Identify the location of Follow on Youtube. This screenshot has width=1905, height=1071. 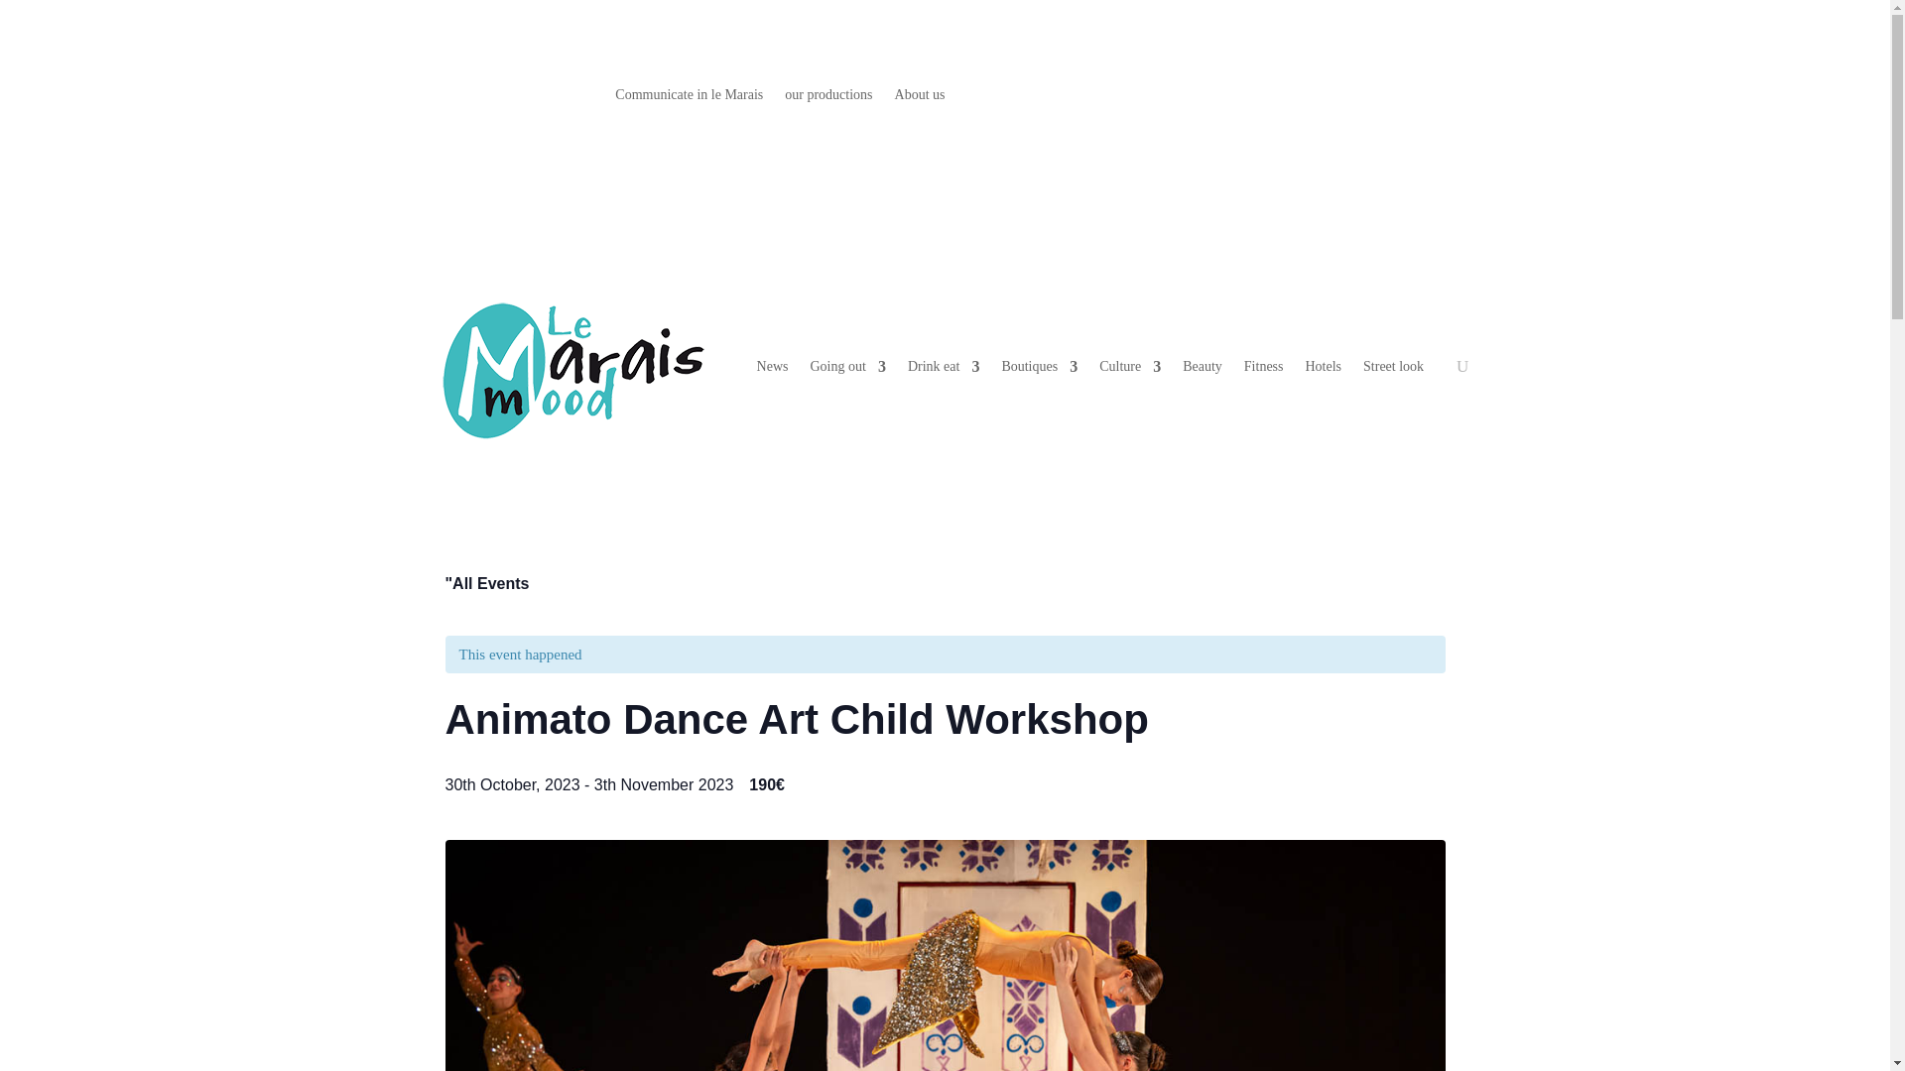
(1425, 96).